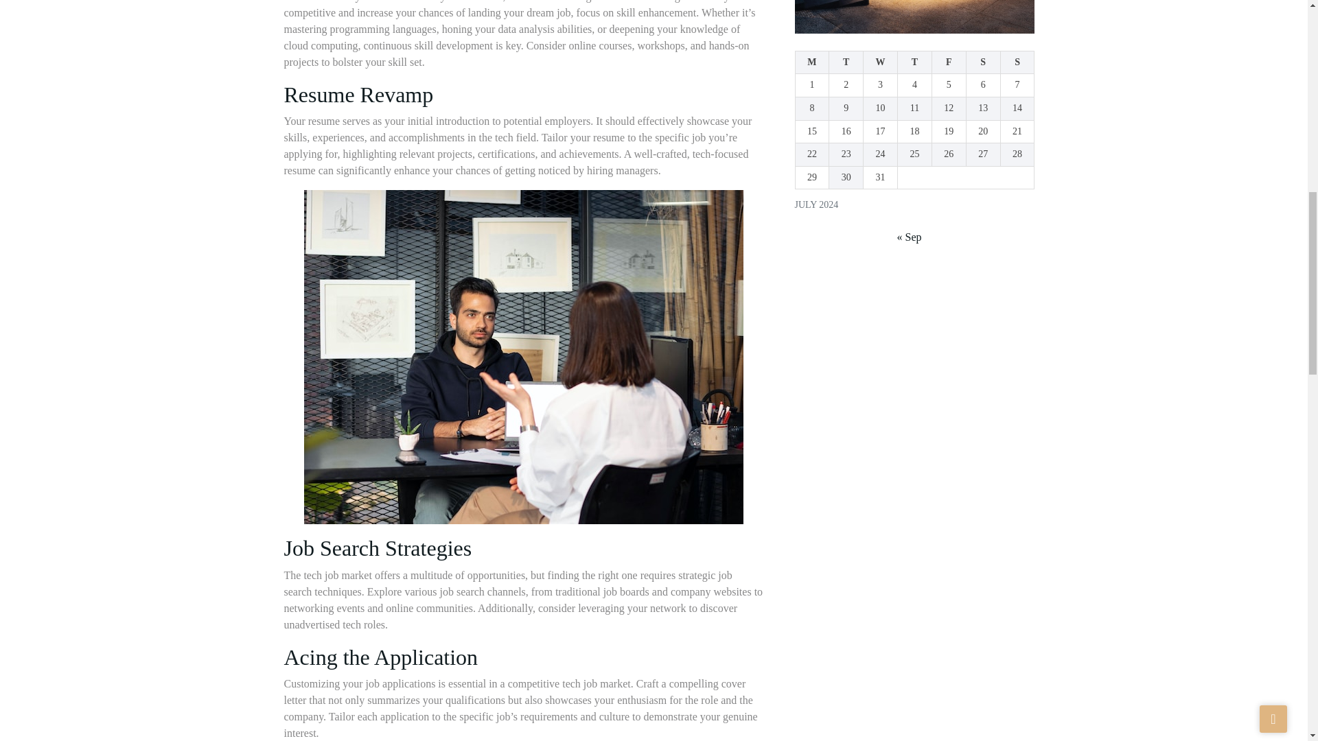  I want to click on Tuesday, so click(846, 62).